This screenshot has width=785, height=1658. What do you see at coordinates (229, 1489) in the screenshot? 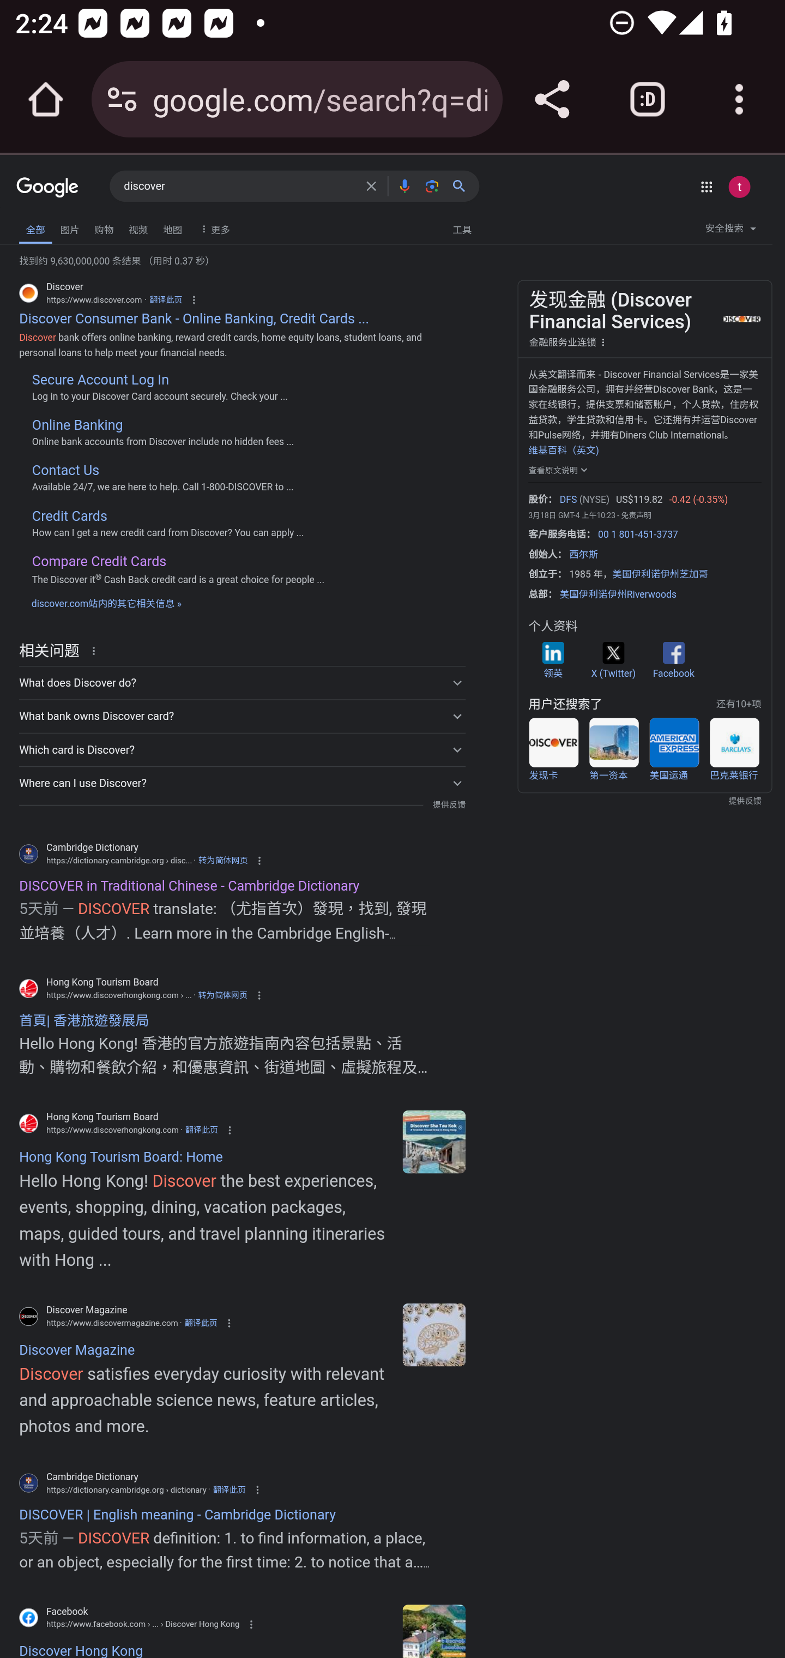
I see `翻译此页` at bounding box center [229, 1489].